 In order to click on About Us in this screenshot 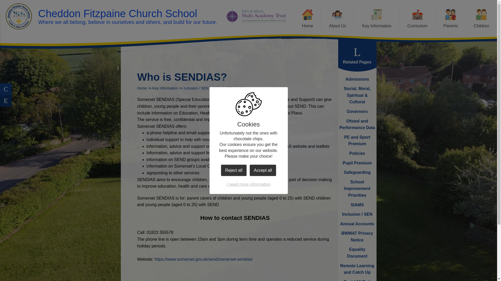, I will do `click(338, 19)`.